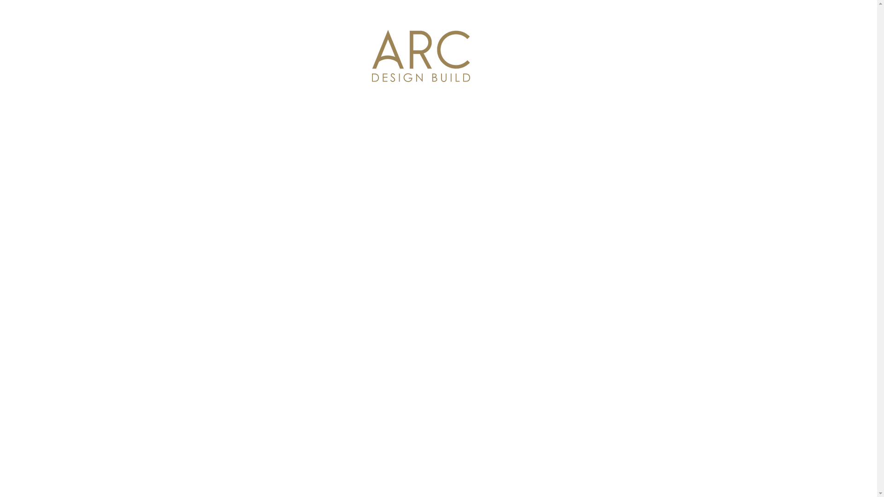  I want to click on signature logo for email.png, so click(421, 56).